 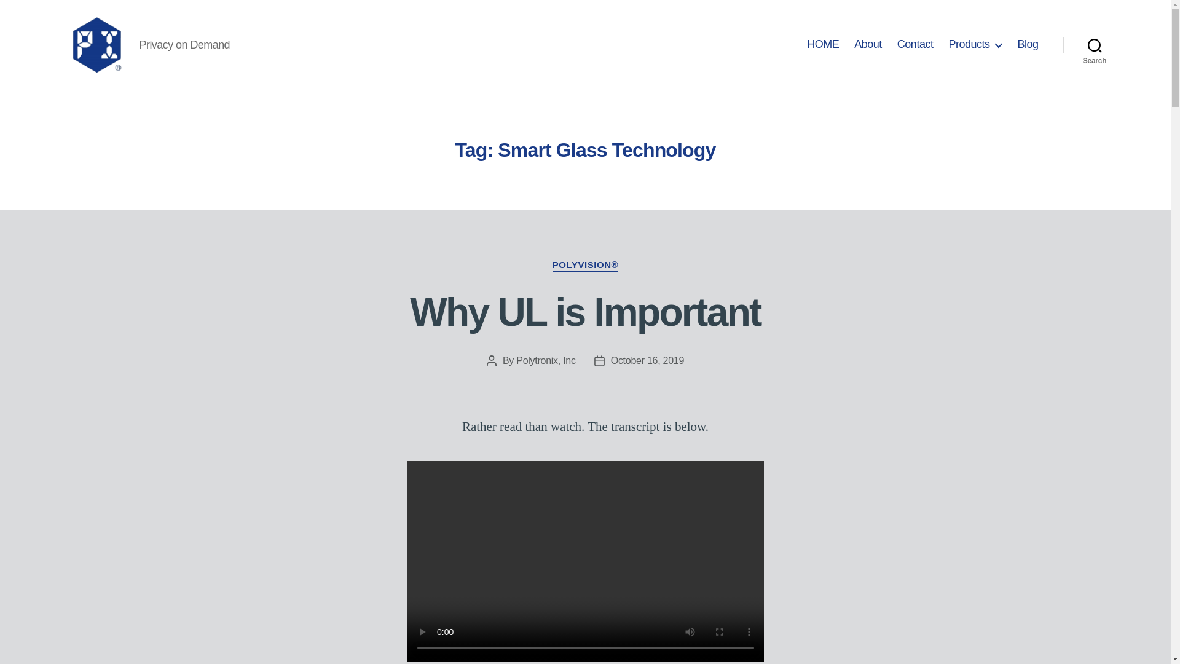 I want to click on HOME, so click(x=823, y=44).